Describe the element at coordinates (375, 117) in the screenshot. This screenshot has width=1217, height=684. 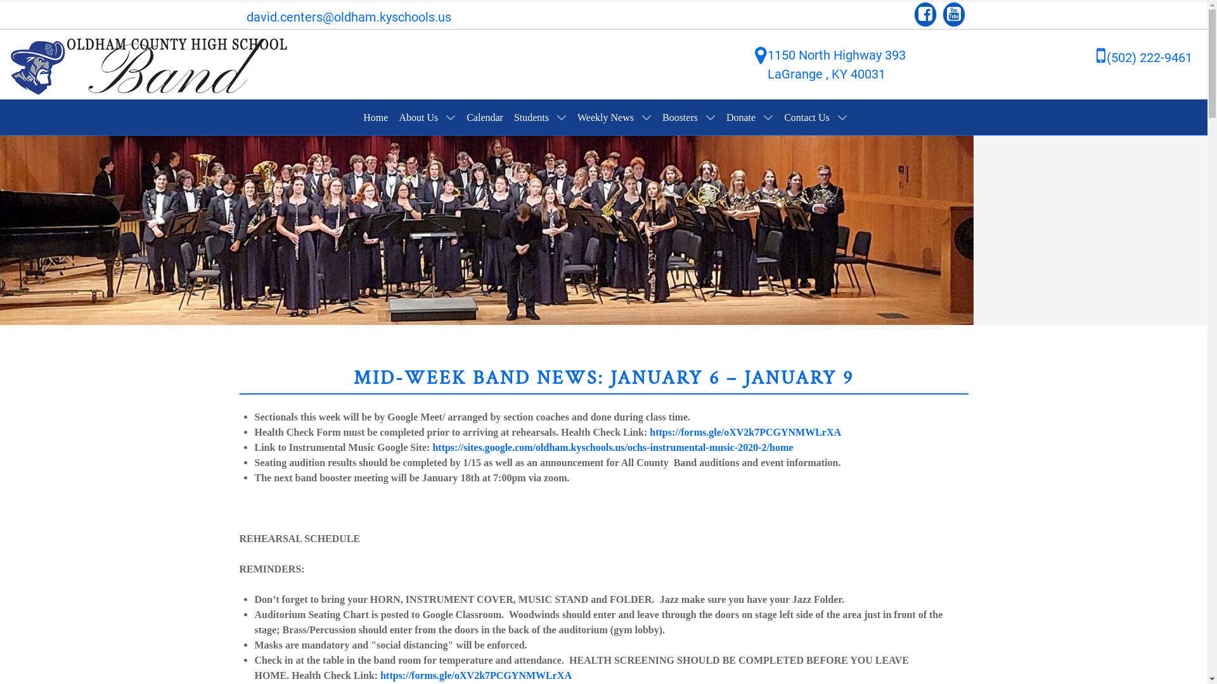
I see `Home` at that location.